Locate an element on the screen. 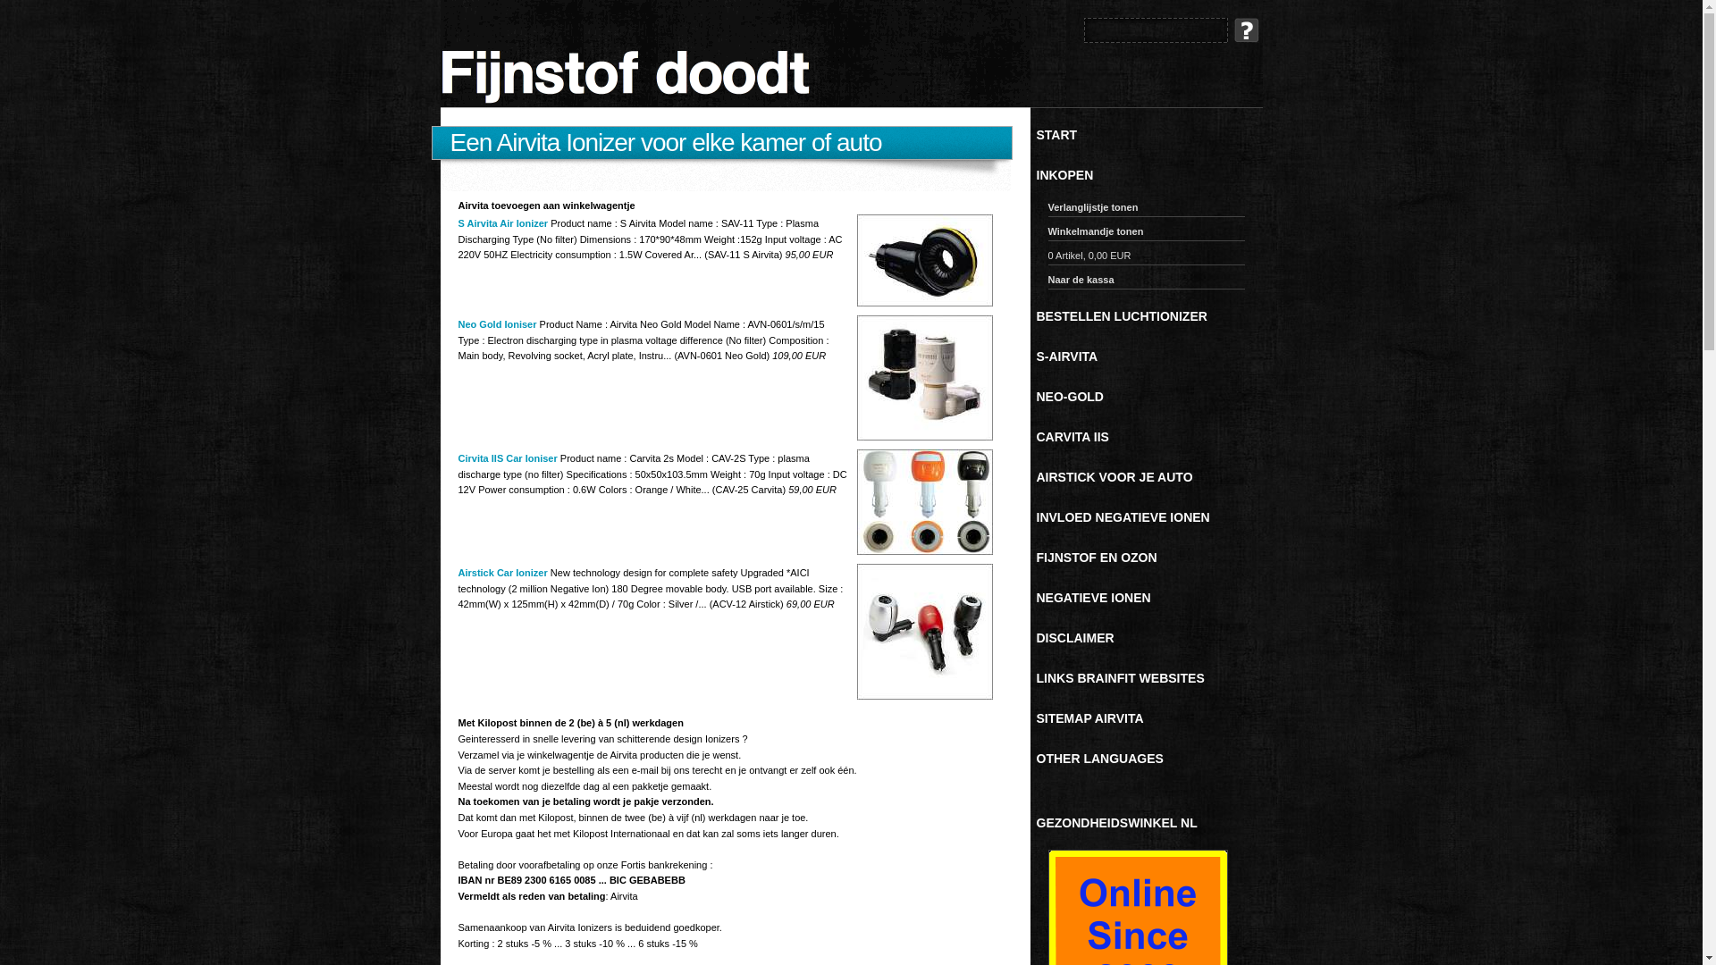 The height and width of the screenshot is (965, 1716). Naar de kassa is located at coordinates (1146, 282).